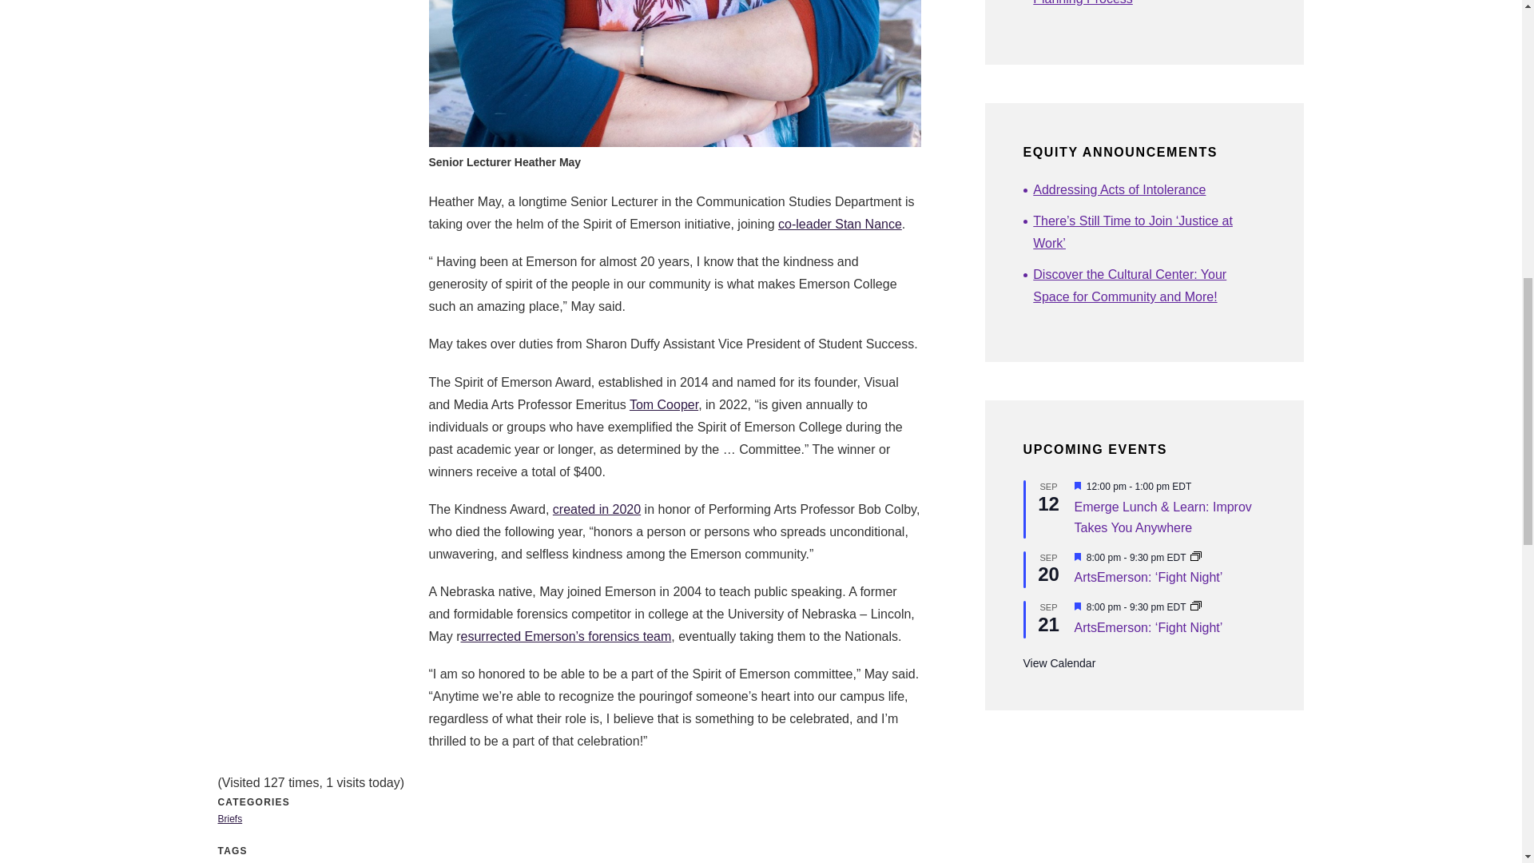 This screenshot has height=863, width=1534. Describe the element at coordinates (1195, 558) in the screenshot. I see `Event Series` at that location.